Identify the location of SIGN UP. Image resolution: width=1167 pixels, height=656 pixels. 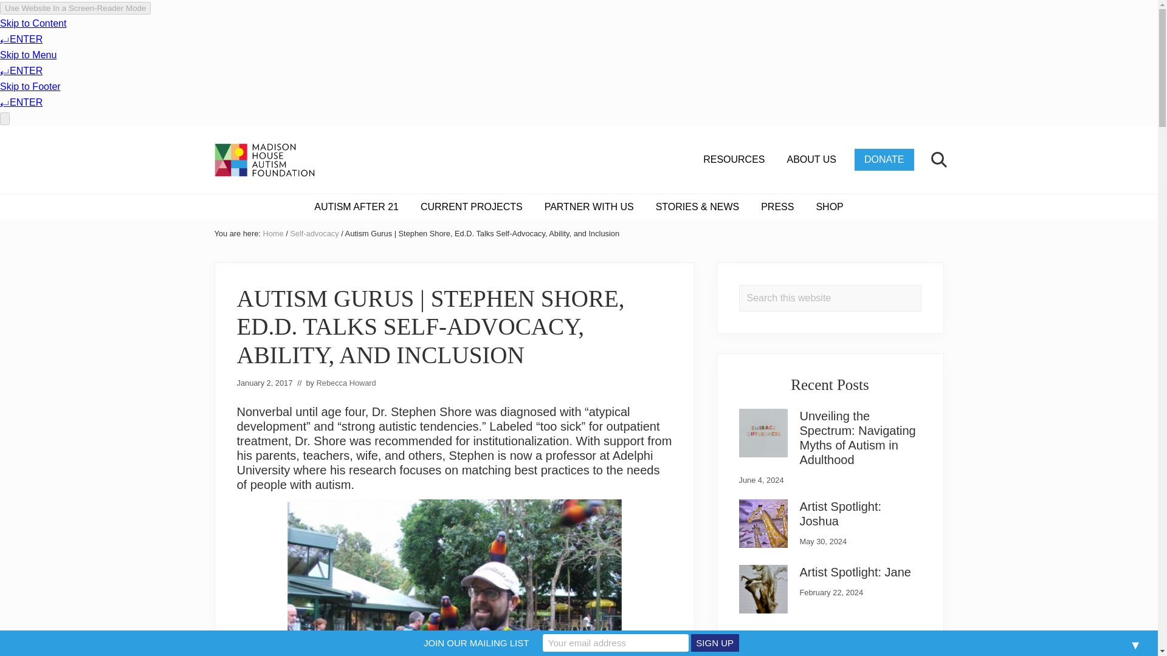
(715, 643).